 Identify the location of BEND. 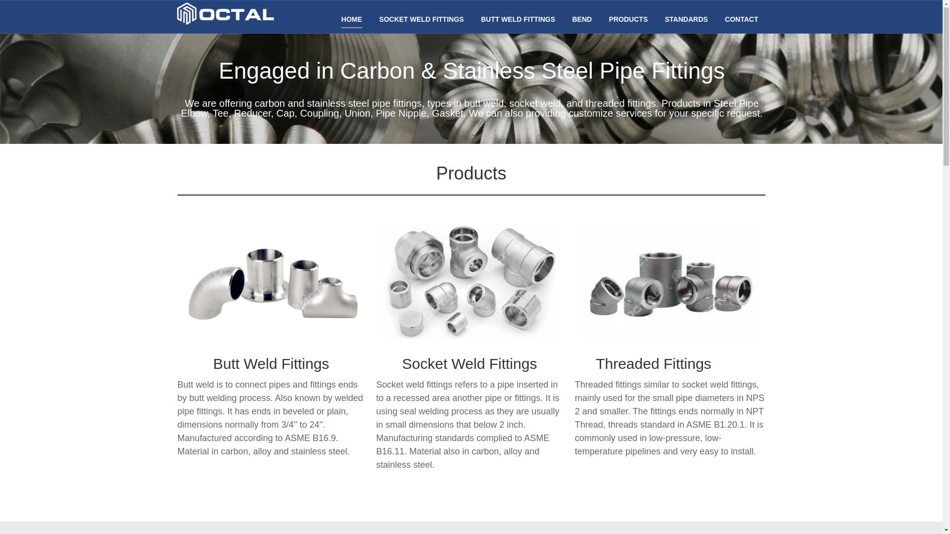
(582, 19).